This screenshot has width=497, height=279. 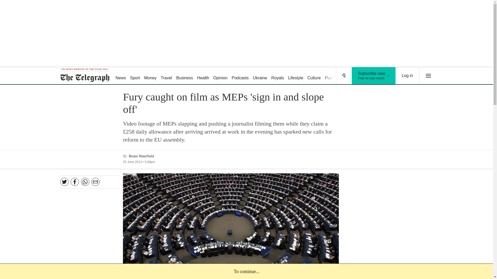 I want to click on Royals, so click(x=277, y=76).